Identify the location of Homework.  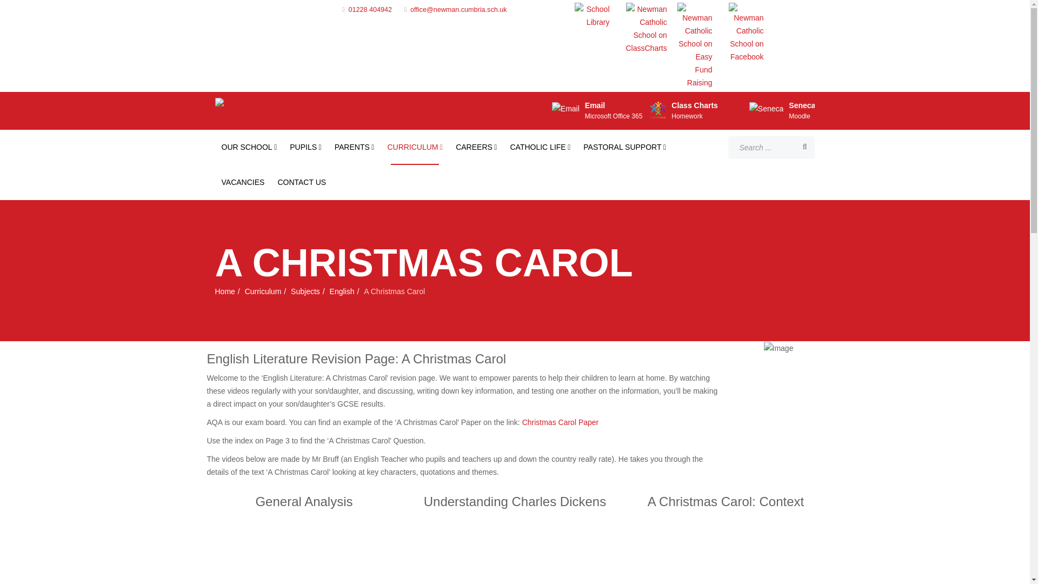
(687, 116).